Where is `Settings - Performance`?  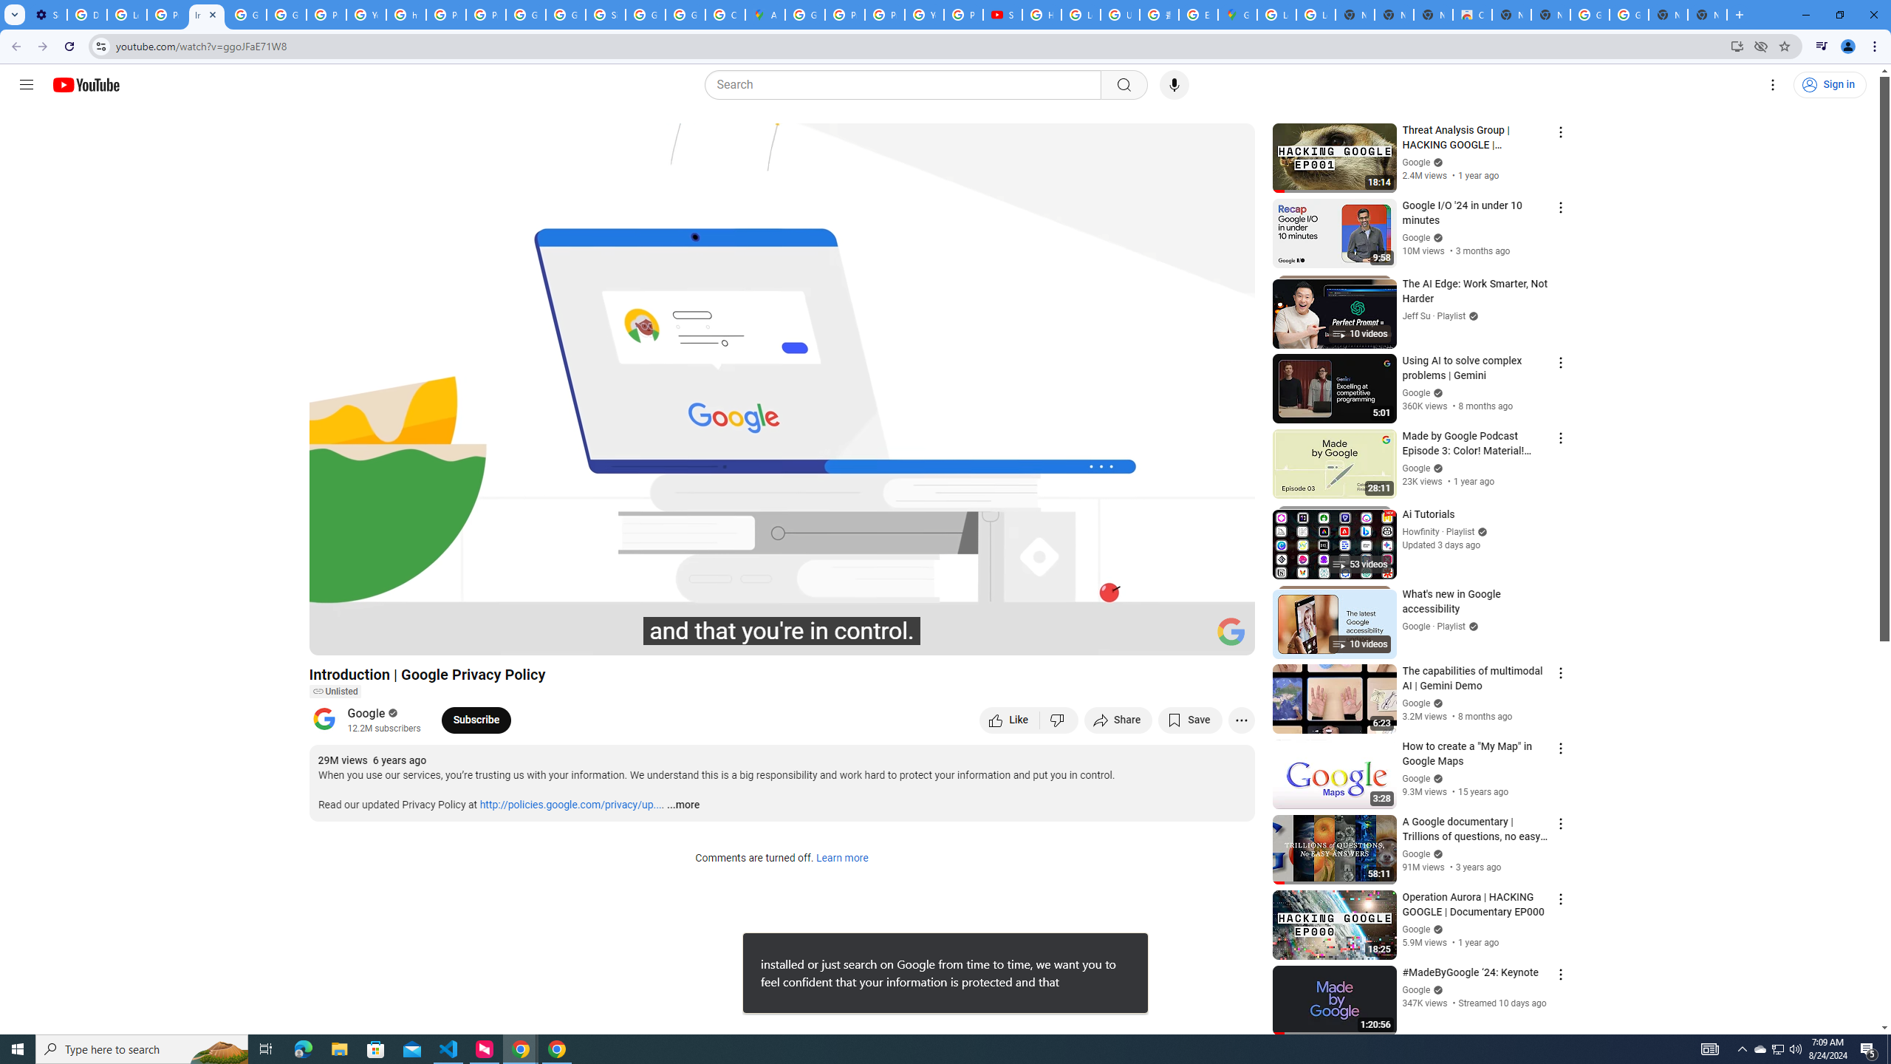
Settings - Performance is located at coordinates (47, 15).